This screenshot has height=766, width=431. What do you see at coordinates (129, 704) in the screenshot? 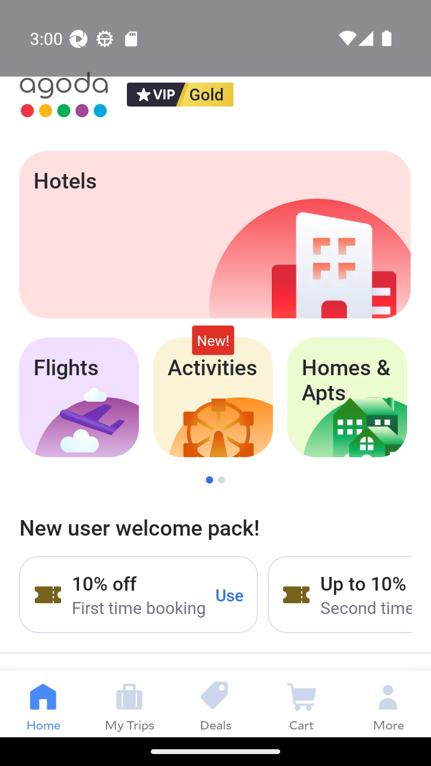
I see `My Trips` at bounding box center [129, 704].